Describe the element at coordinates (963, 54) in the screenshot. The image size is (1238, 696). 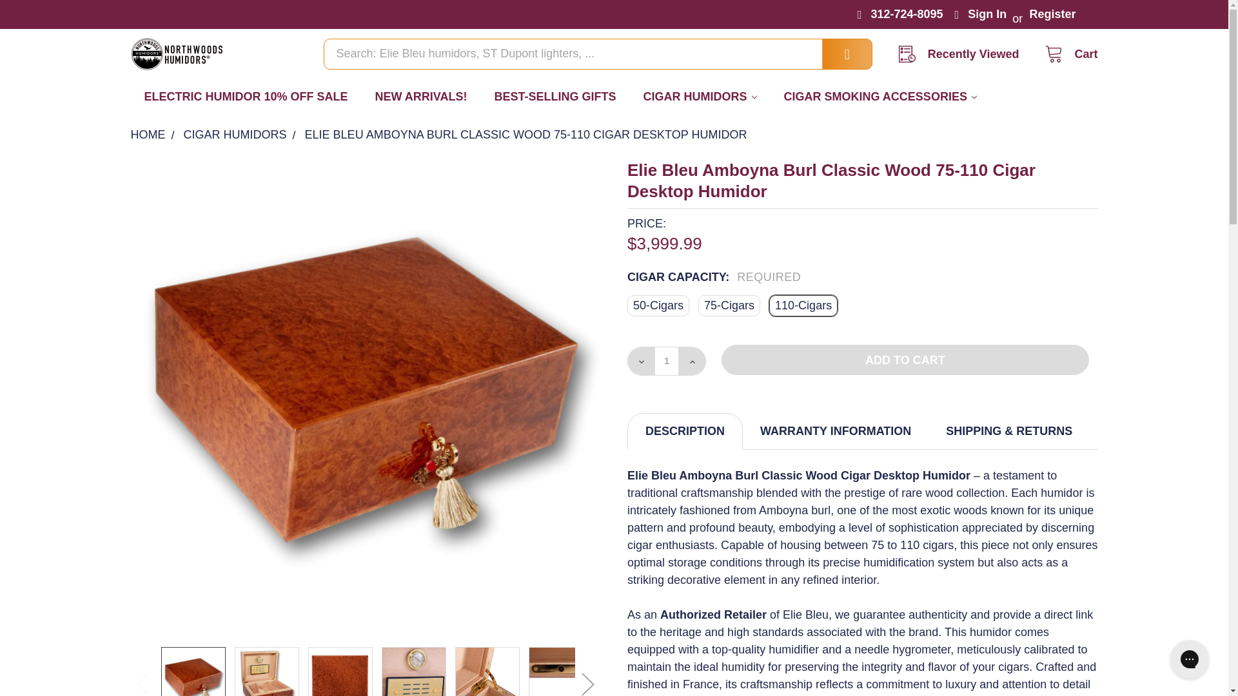
I see `Recently Viewed` at that location.